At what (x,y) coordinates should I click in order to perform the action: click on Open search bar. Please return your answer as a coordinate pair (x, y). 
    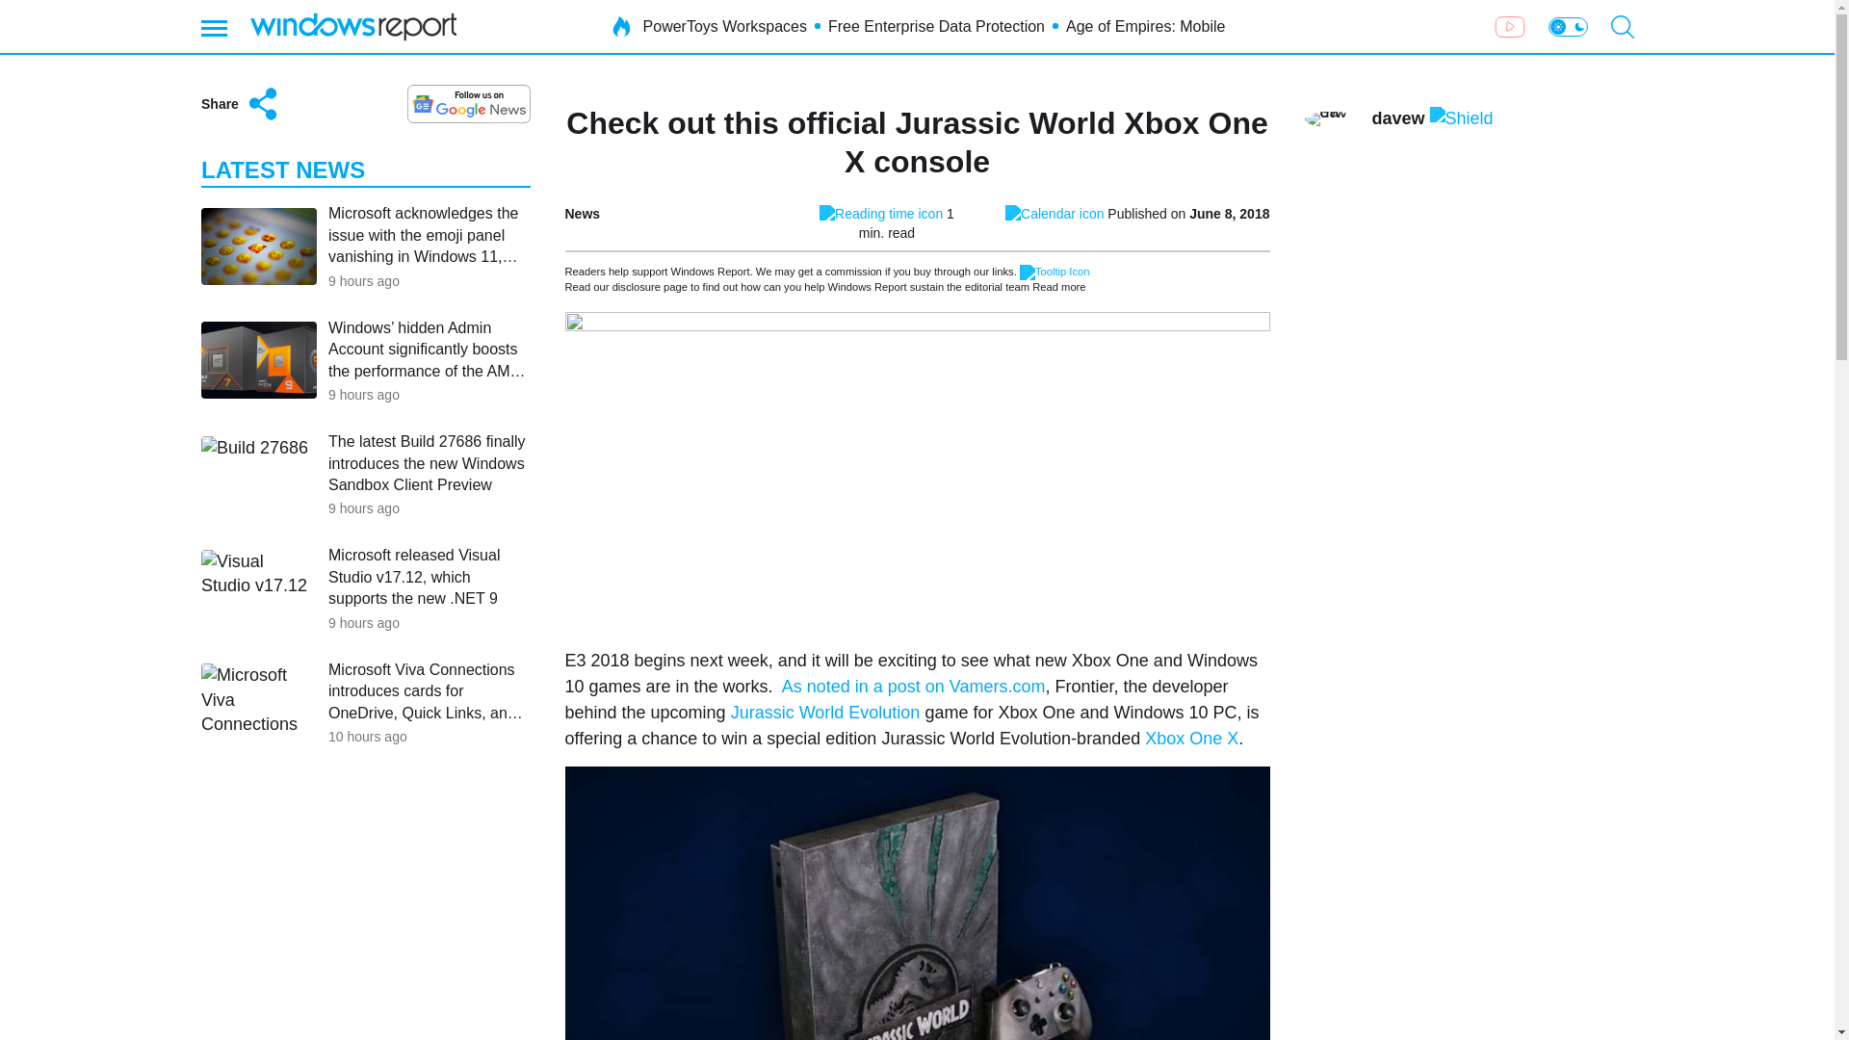
    Looking at the image, I should click on (1622, 27).